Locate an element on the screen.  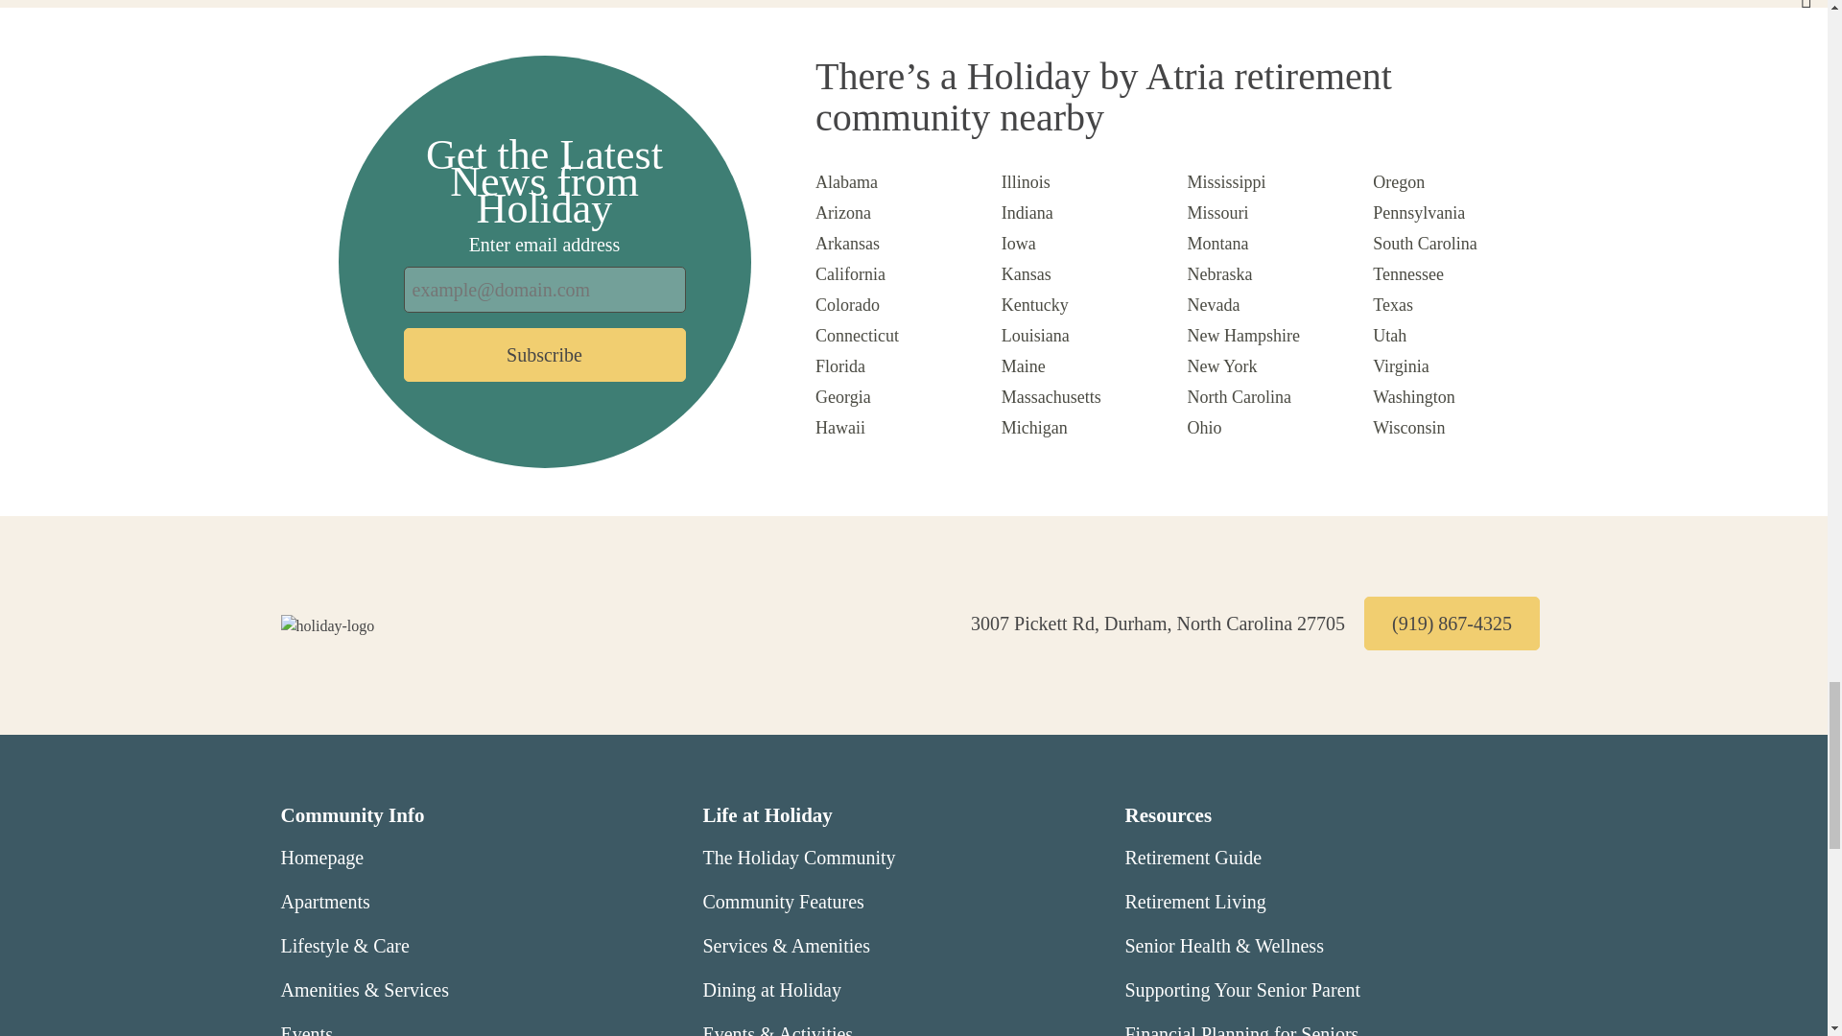
Maine is located at coordinates (1024, 366).